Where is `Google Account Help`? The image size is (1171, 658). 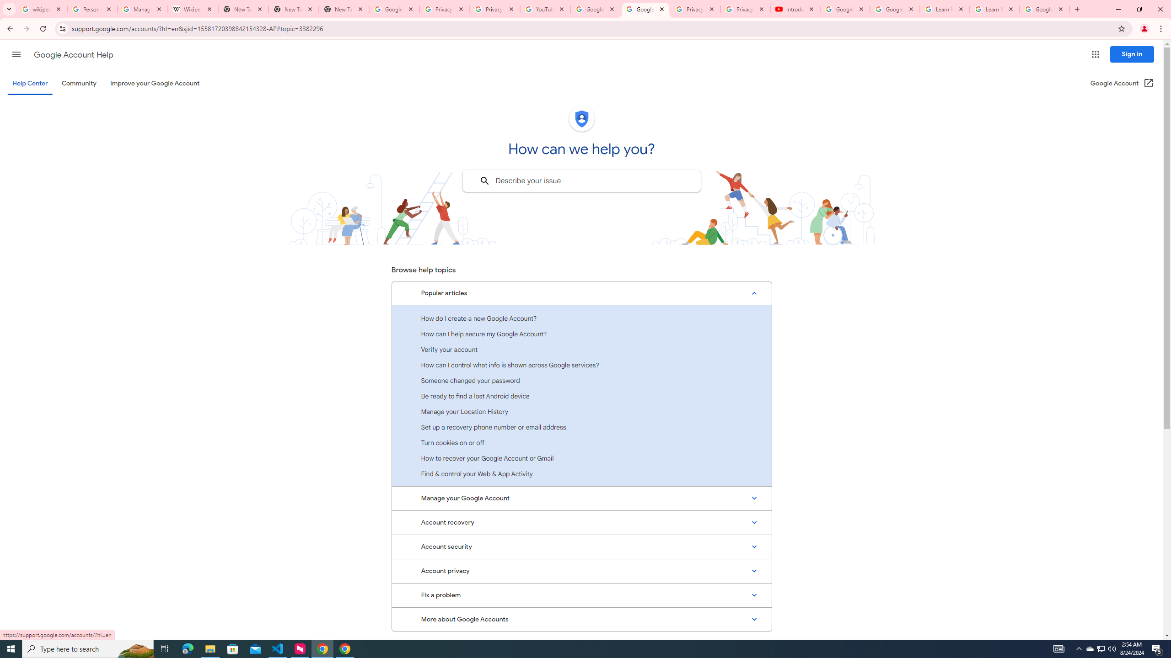
Google Account Help is located at coordinates (894, 9).